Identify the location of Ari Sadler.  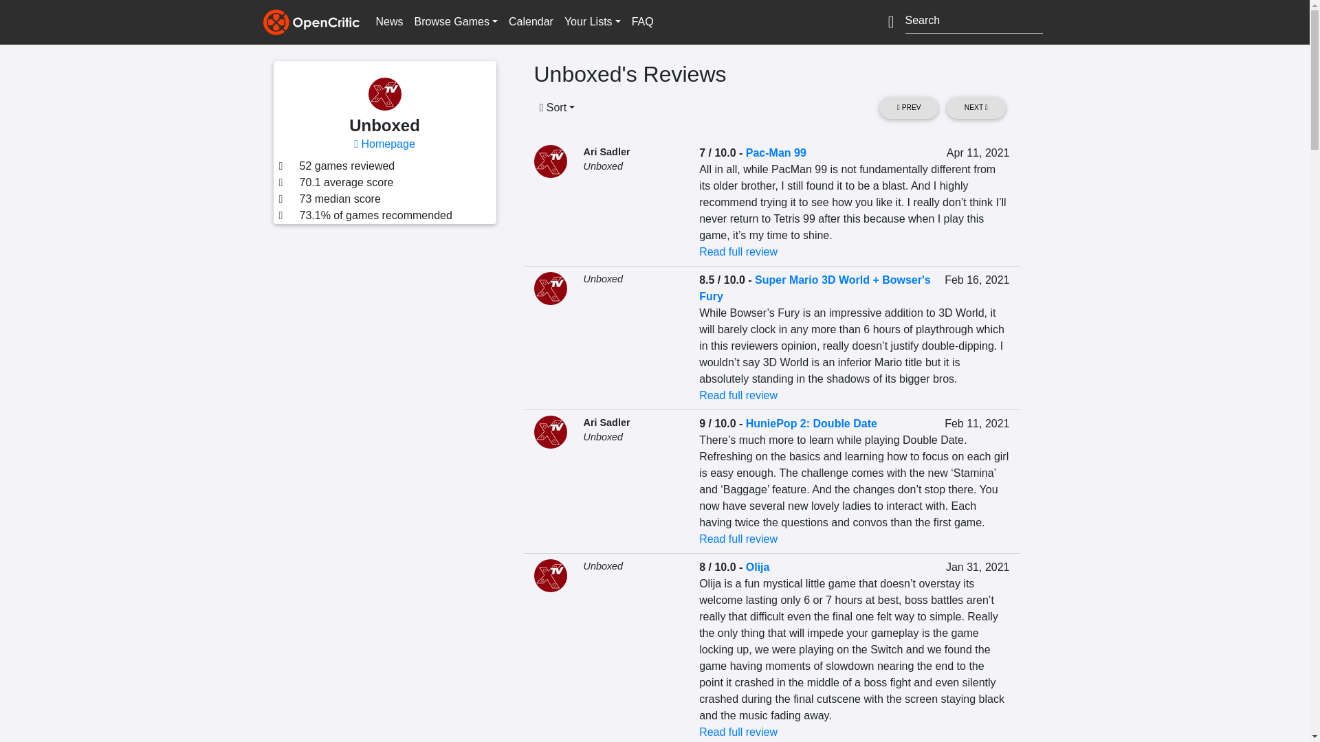
(606, 422).